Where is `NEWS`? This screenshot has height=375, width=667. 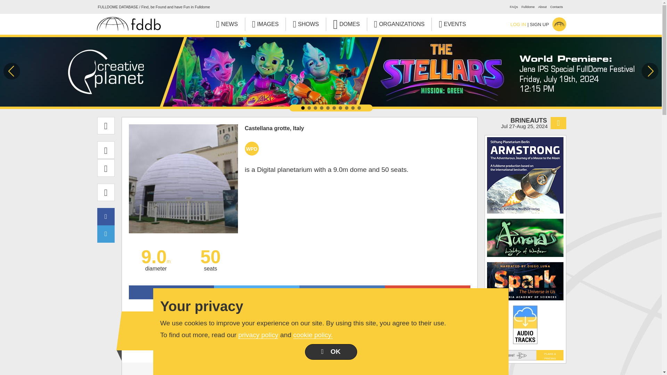 NEWS is located at coordinates (227, 24).